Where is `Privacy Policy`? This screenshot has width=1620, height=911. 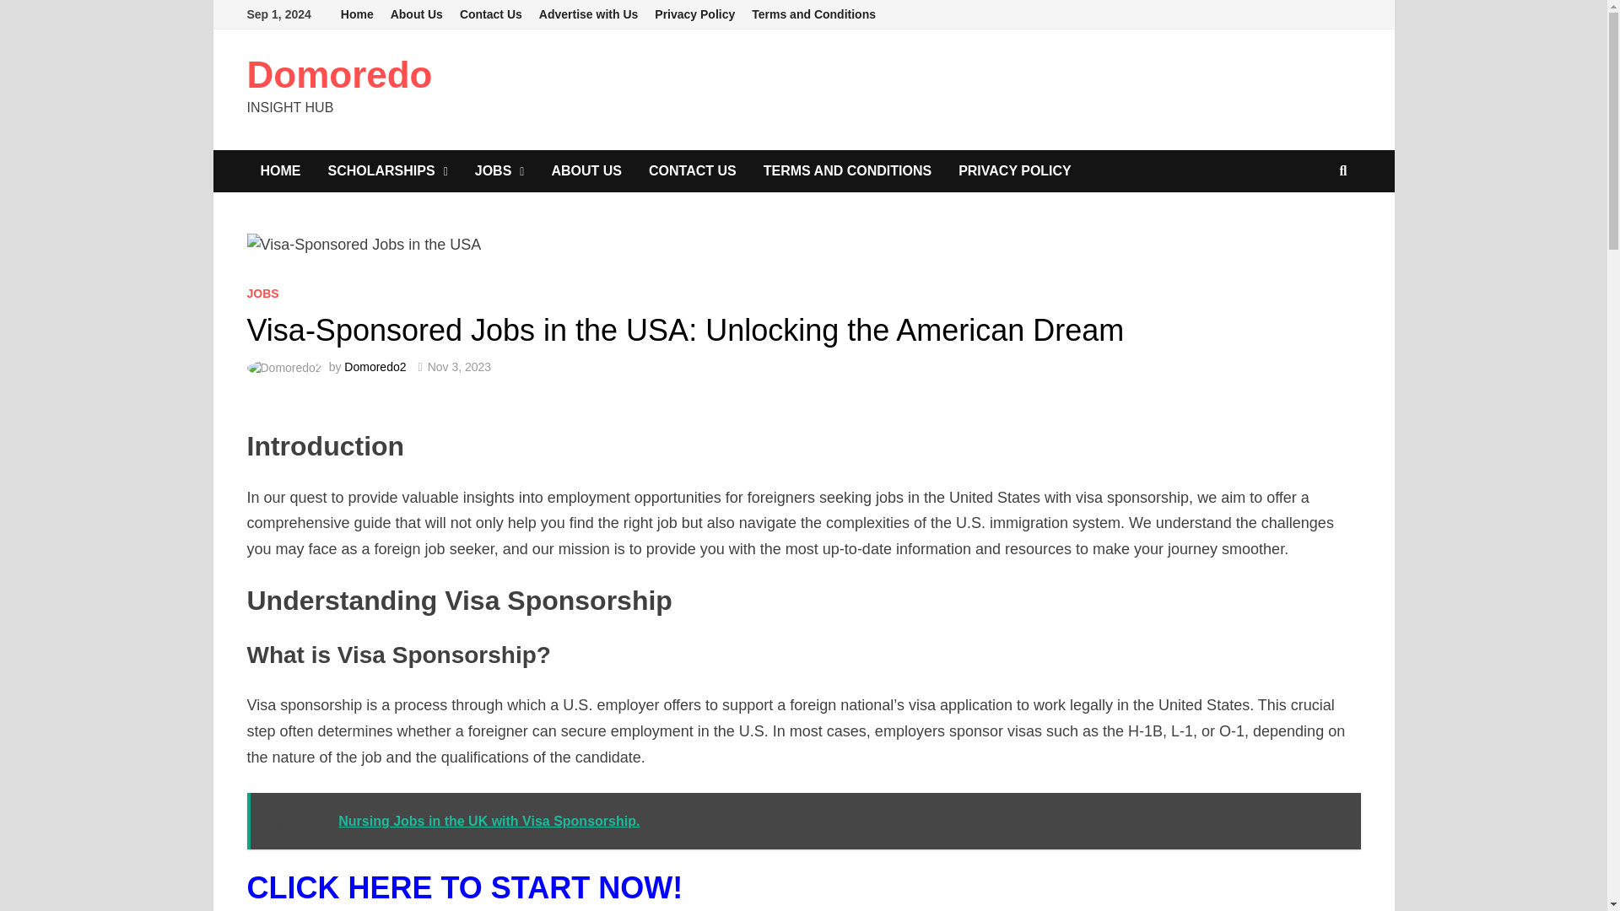
Privacy Policy is located at coordinates (695, 14).